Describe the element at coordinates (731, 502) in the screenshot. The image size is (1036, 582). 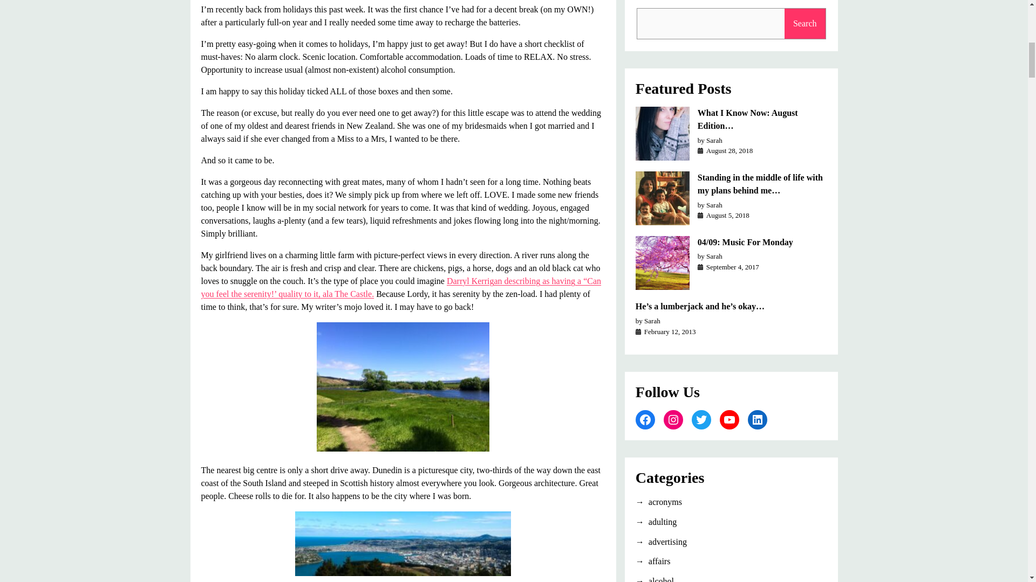
I see `acronyms` at that location.